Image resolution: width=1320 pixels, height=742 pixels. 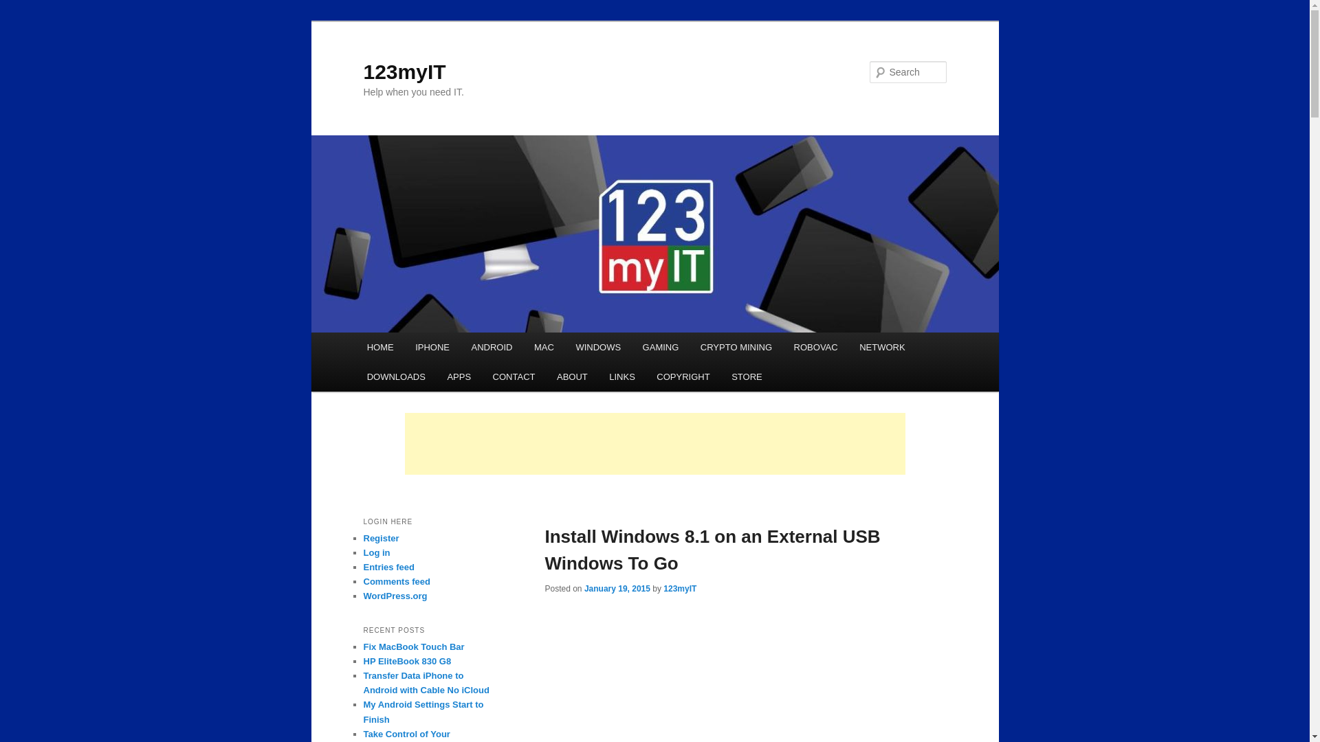 What do you see at coordinates (381, 347) in the screenshot?
I see `HOME` at bounding box center [381, 347].